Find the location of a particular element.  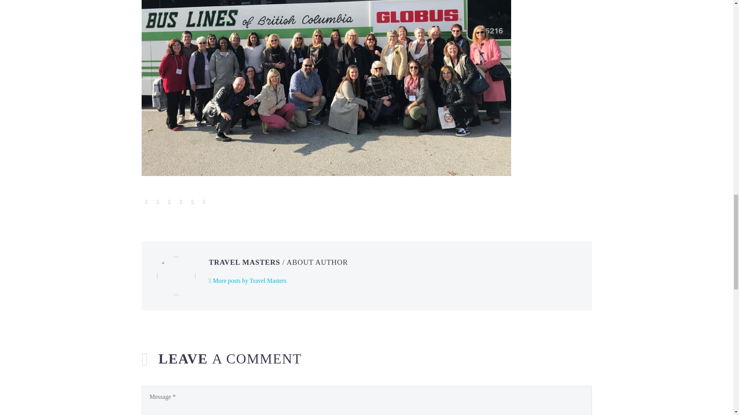

Facebook is located at coordinates (146, 202).